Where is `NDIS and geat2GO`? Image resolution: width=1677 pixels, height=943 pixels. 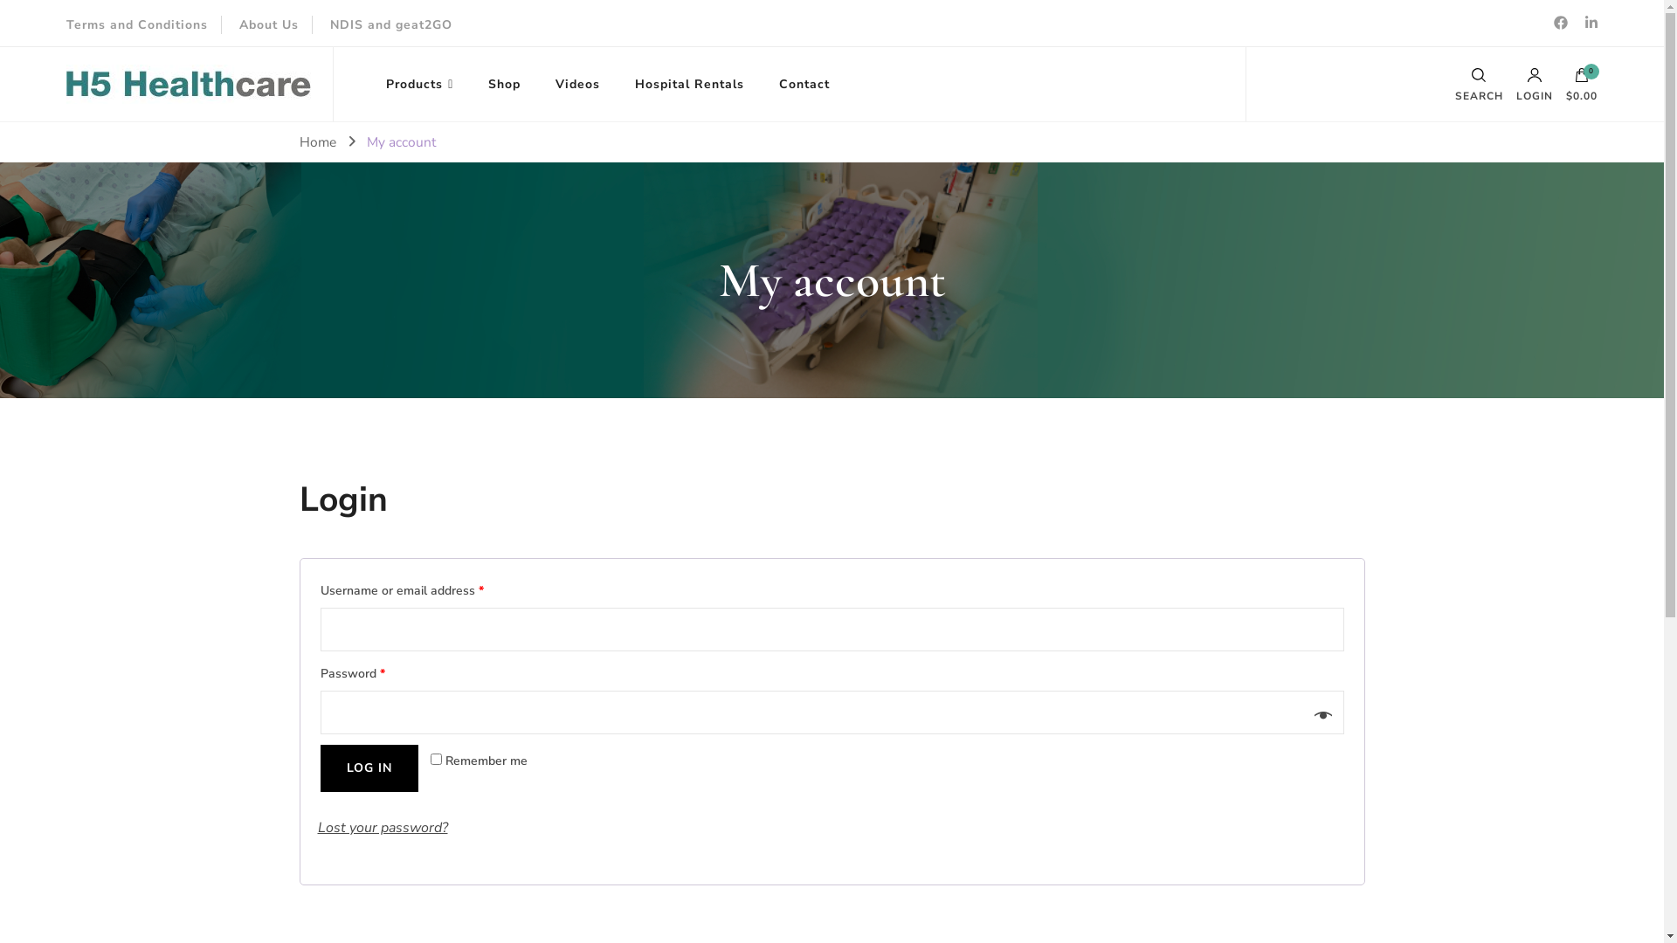 NDIS and geat2GO is located at coordinates (391, 24).